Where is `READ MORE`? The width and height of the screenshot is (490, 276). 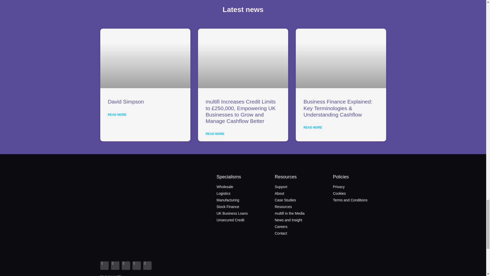 READ MORE is located at coordinates (312, 127).